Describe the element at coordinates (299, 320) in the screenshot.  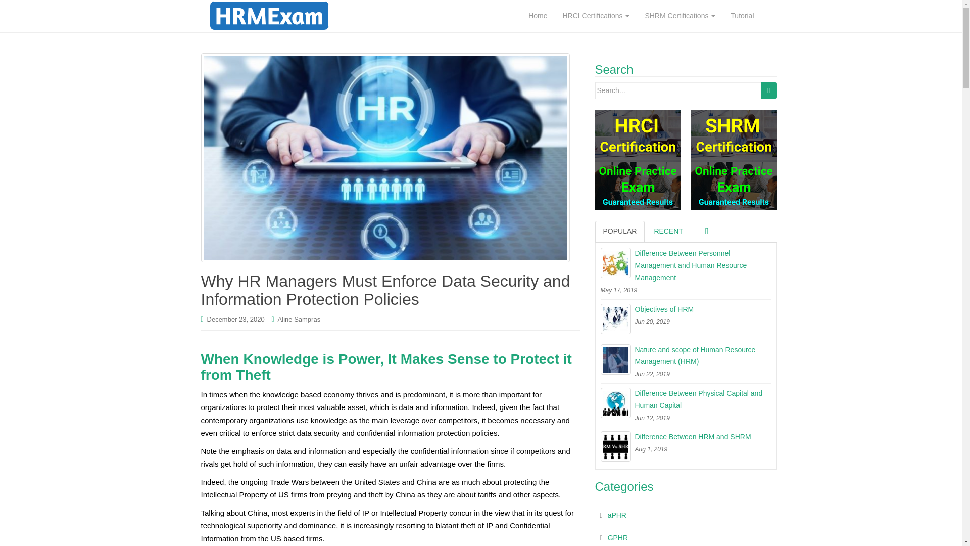
I see `Aline Sampras` at that location.